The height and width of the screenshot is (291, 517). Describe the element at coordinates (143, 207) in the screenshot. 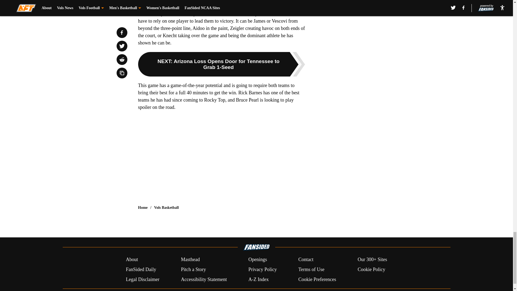

I see `Home` at that location.